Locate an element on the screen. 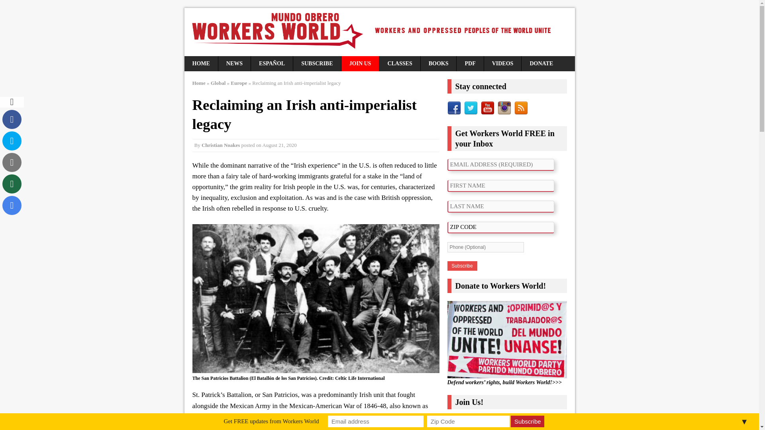  Subscribe is located at coordinates (528, 421).